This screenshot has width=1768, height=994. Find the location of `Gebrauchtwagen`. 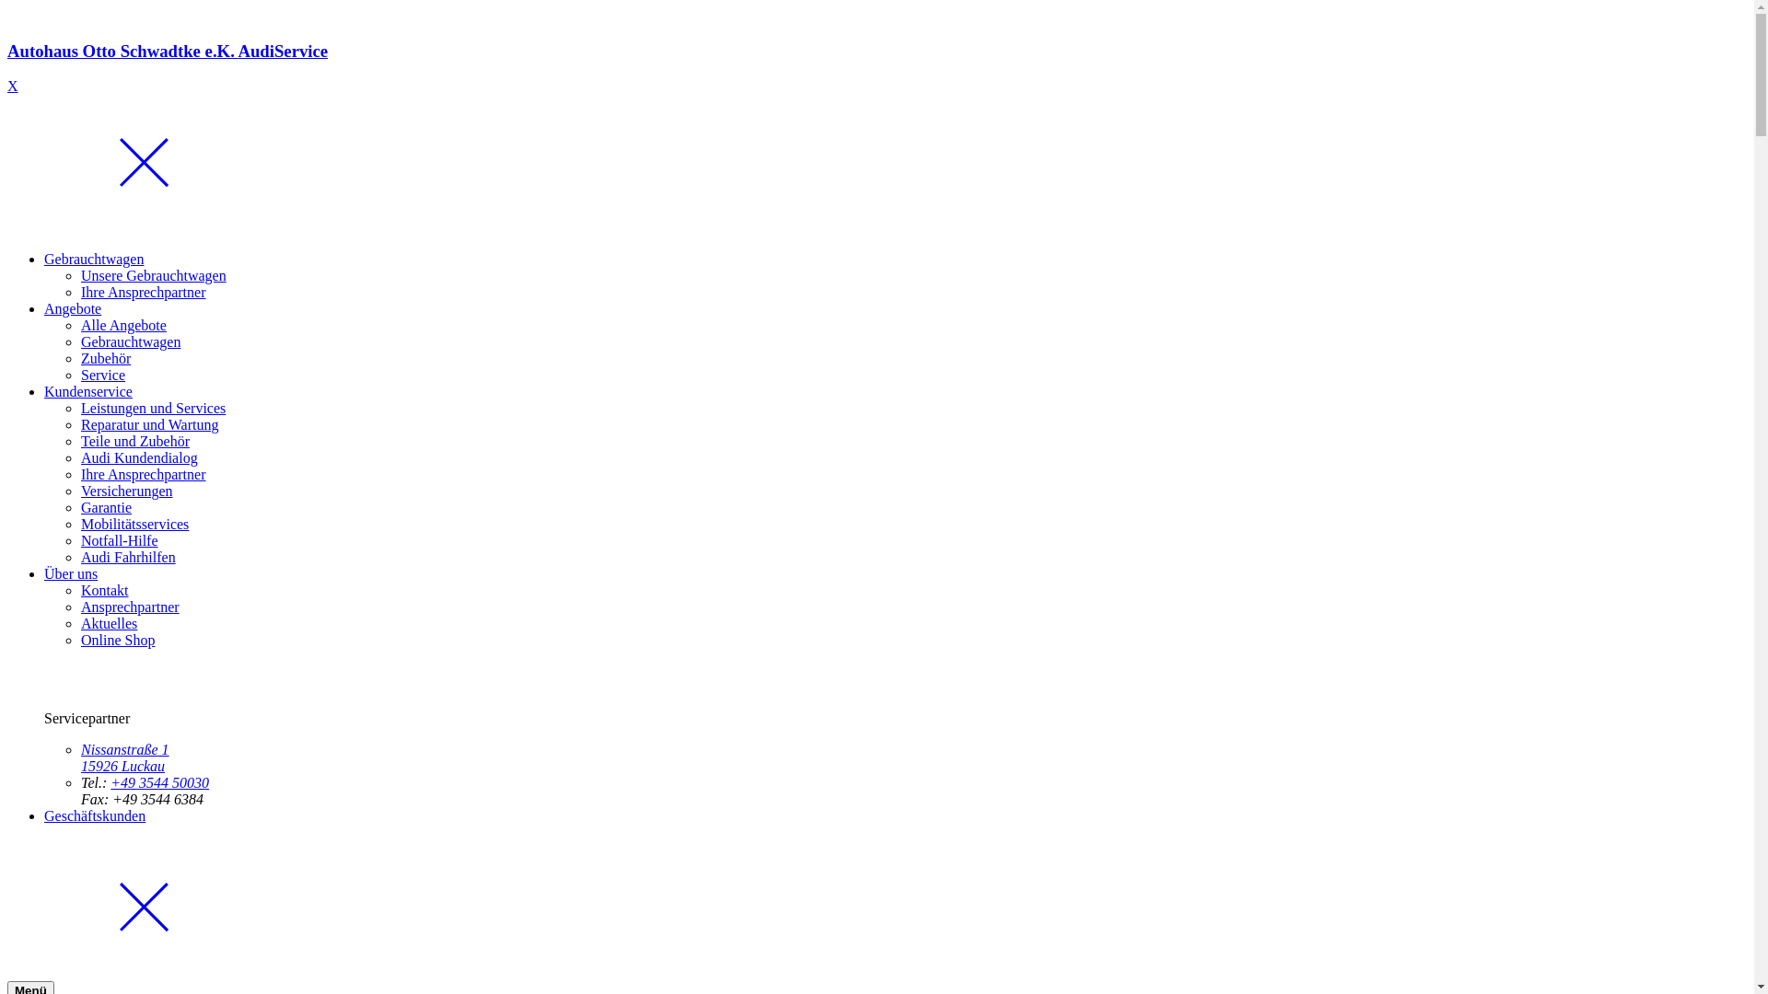

Gebrauchtwagen is located at coordinates (94, 260).